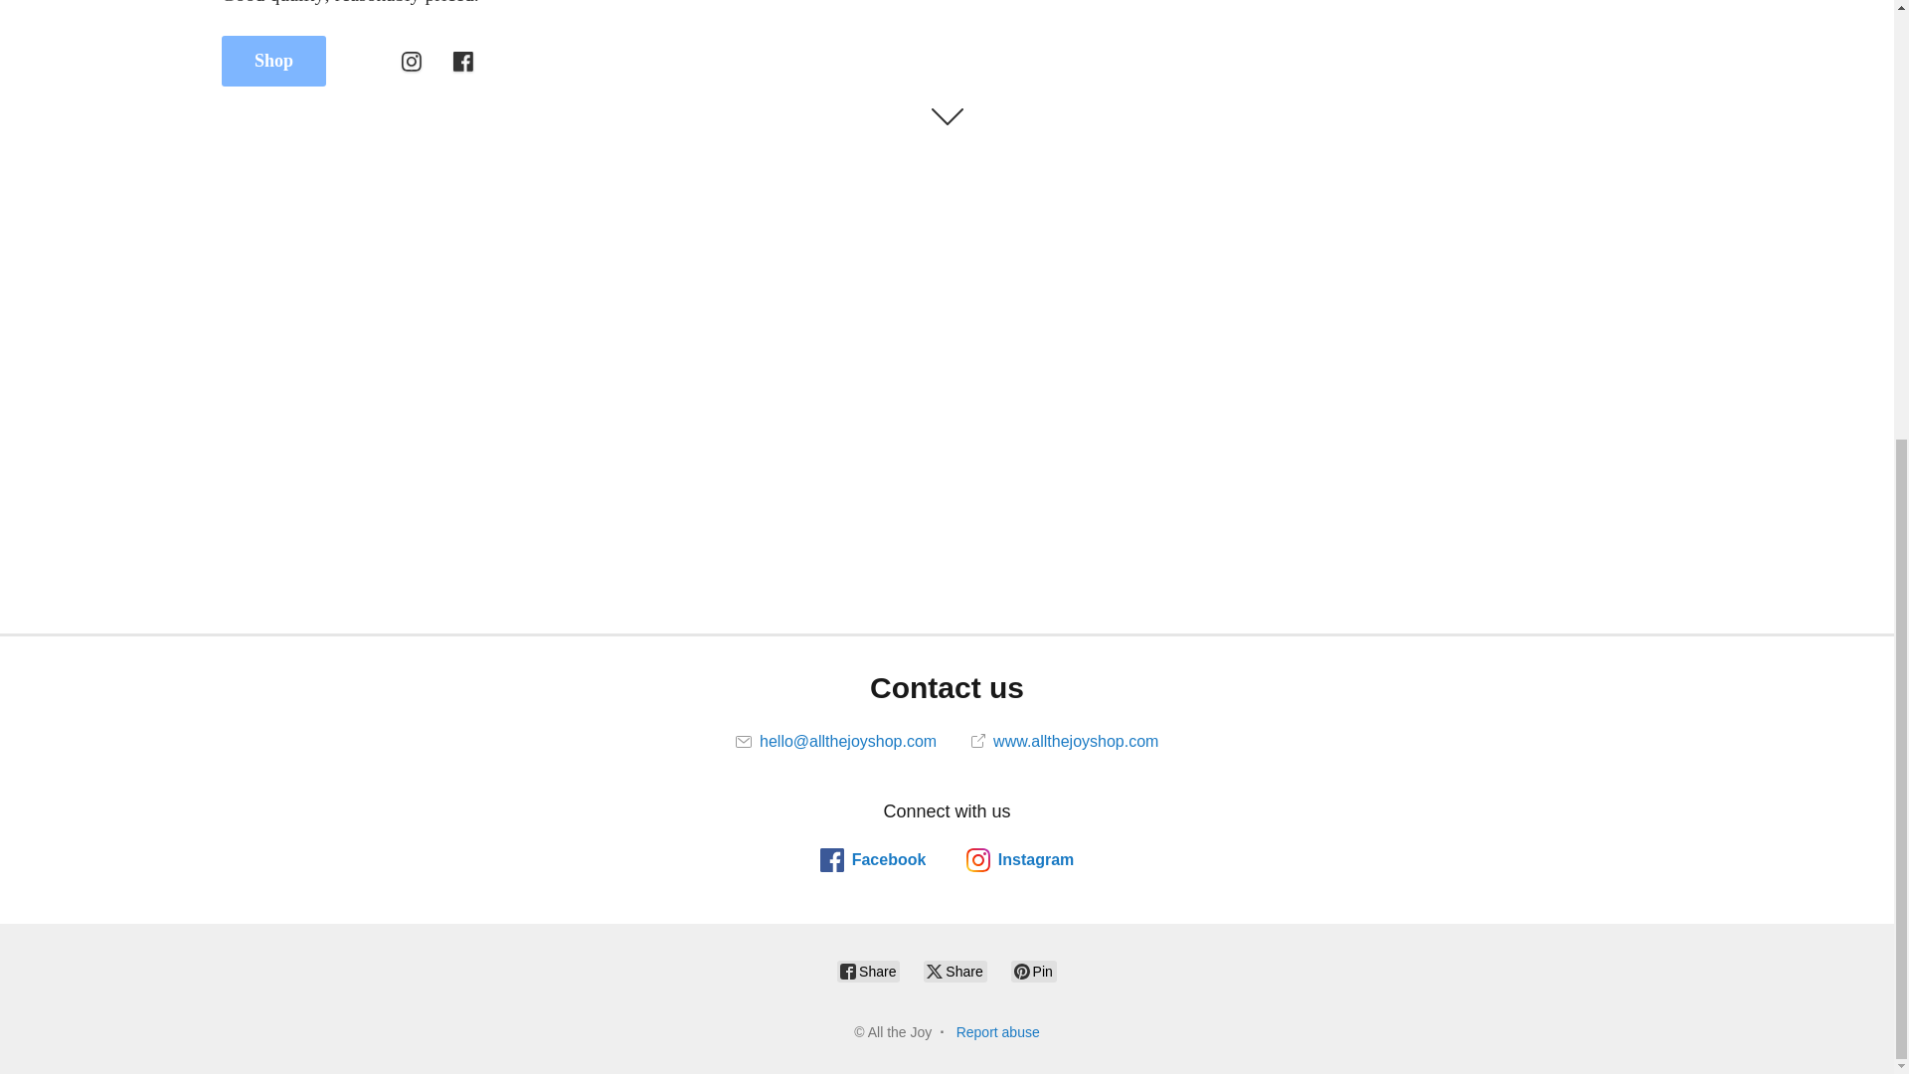  What do you see at coordinates (1034, 971) in the screenshot?
I see `Pin` at bounding box center [1034, 971].